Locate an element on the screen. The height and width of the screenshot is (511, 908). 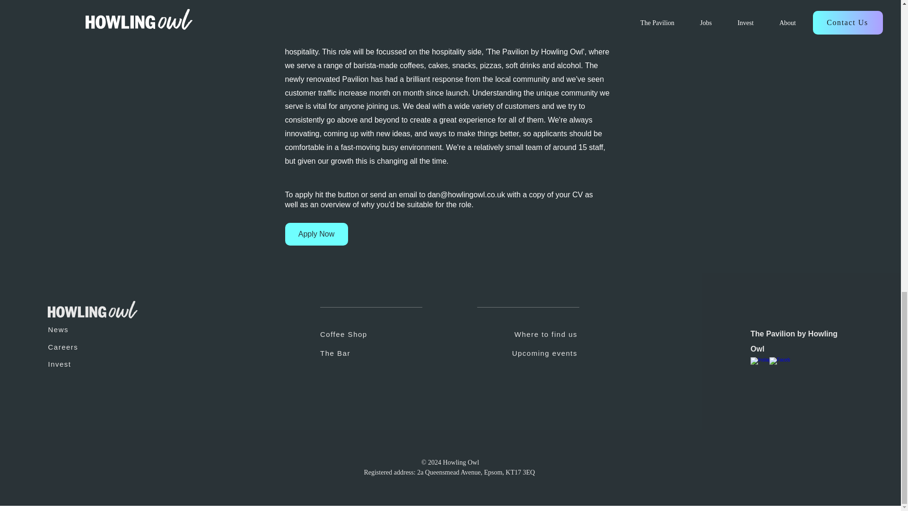
Invest is located at coordinates (88, 364).